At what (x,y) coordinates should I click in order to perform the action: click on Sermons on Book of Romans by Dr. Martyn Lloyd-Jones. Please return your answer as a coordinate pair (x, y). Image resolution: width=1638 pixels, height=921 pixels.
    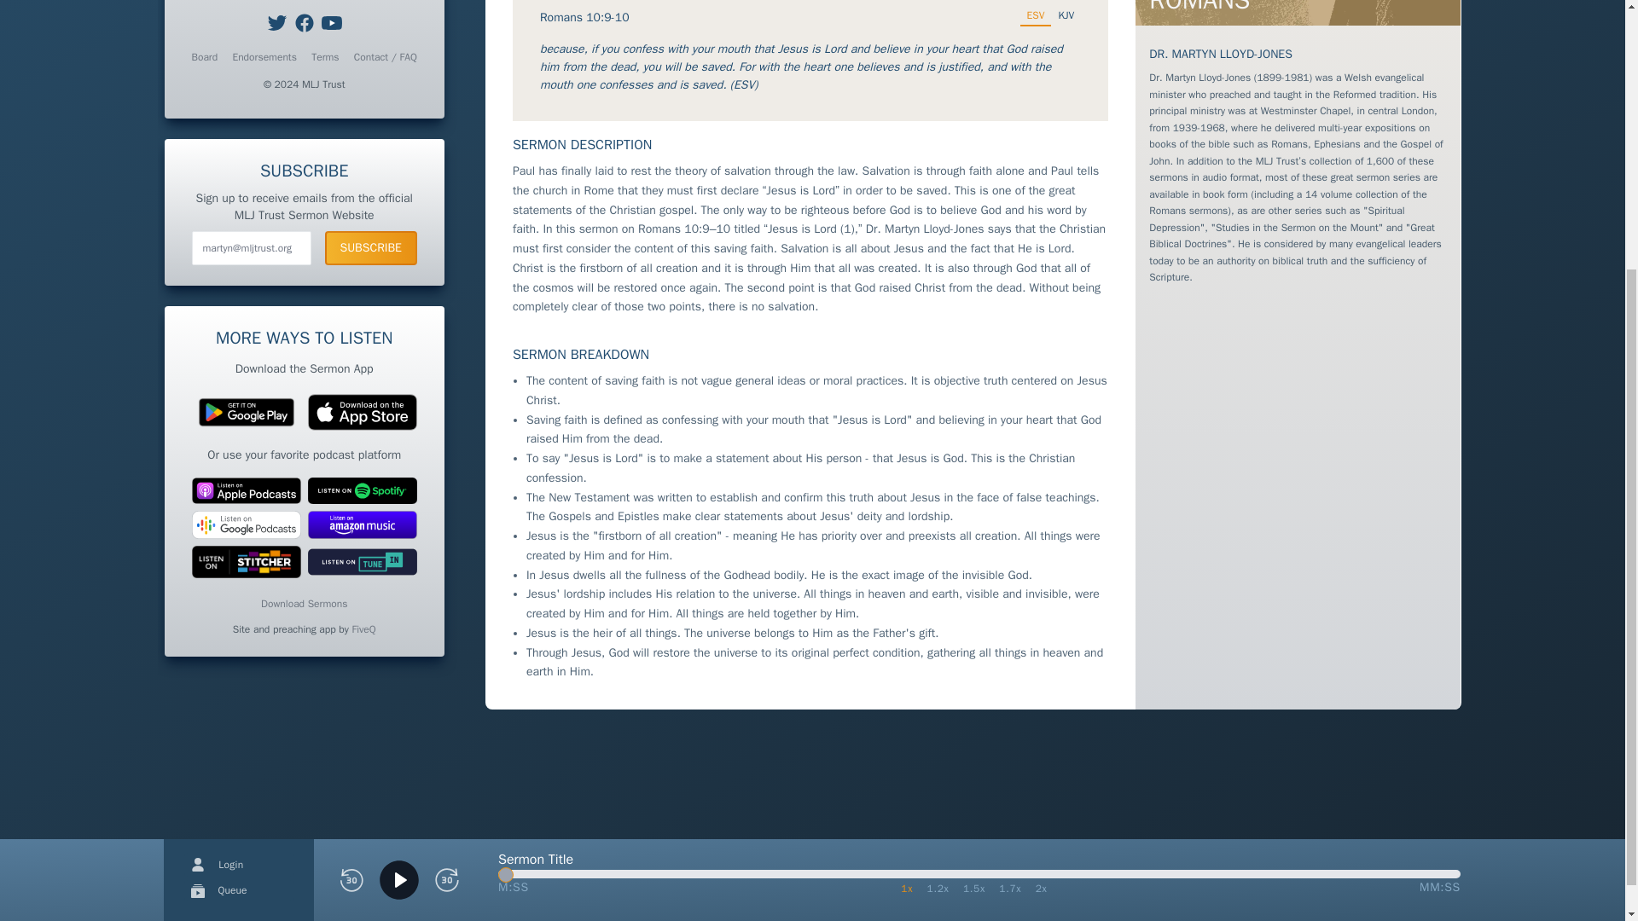
    Looking at the image, I should click on (1298, 13).